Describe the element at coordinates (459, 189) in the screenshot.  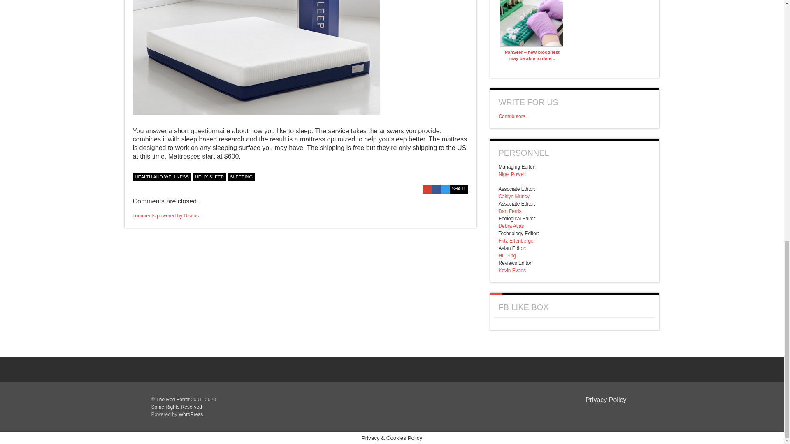
I see `SHARE` at that location.